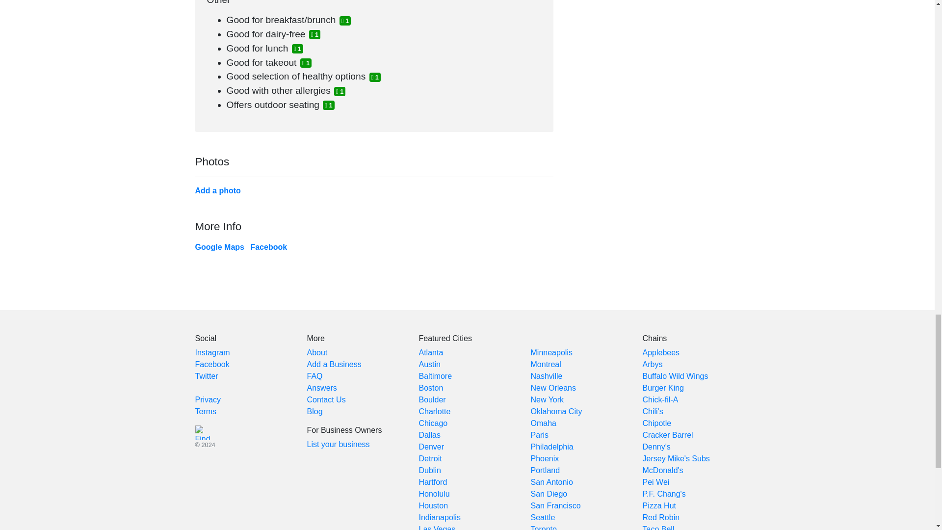  Describe the element at coordinates (206, 411) in the screenshot. I see `Terms` at that location.